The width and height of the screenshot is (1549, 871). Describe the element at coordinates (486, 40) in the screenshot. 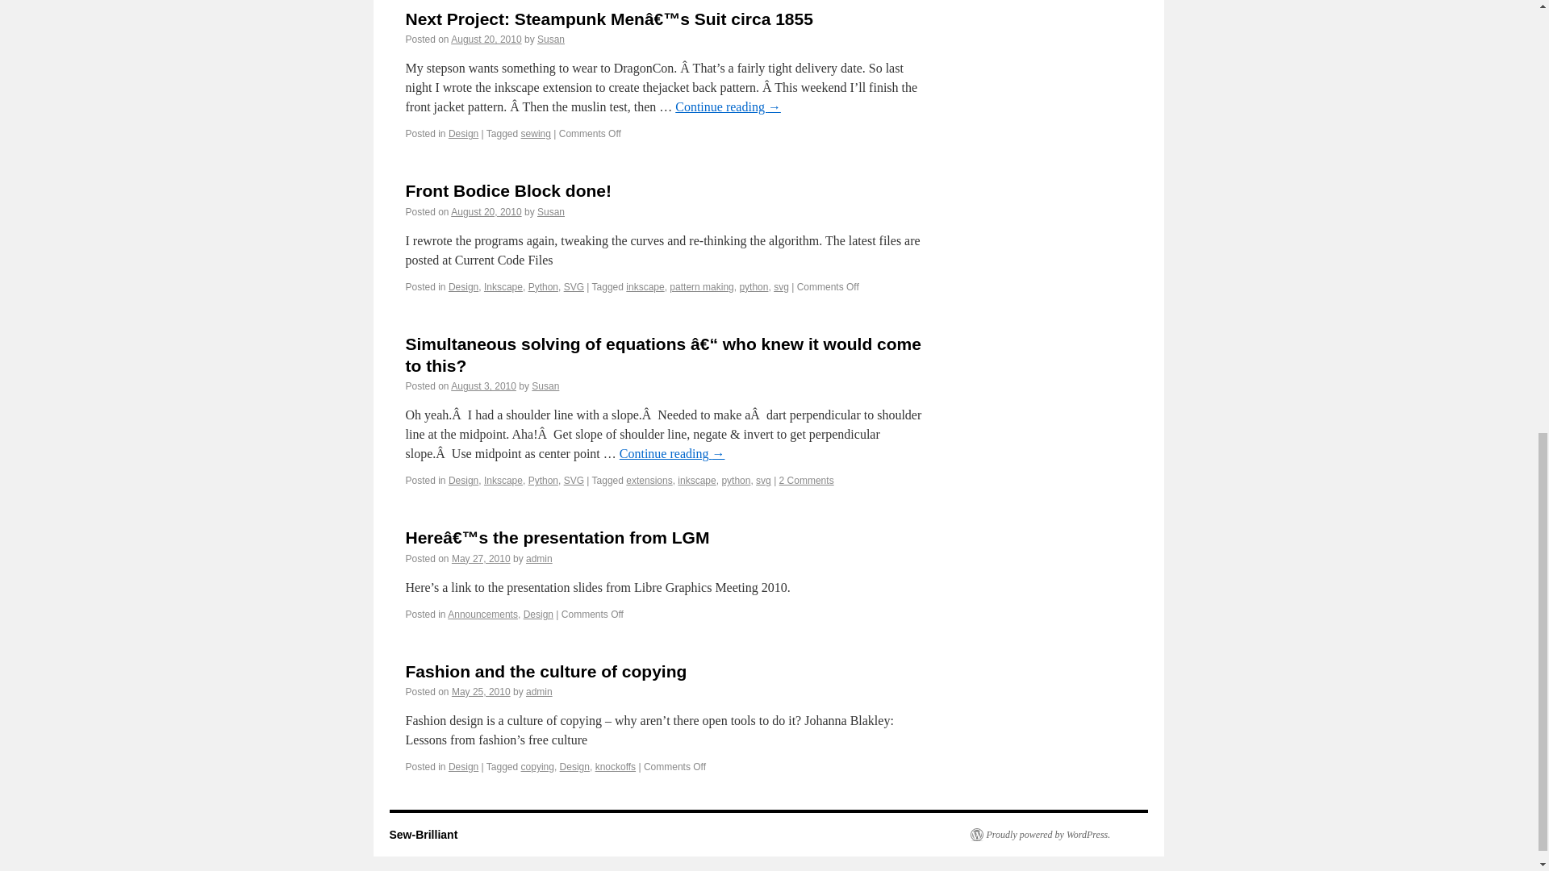

I see `7:14 pm` at that location.